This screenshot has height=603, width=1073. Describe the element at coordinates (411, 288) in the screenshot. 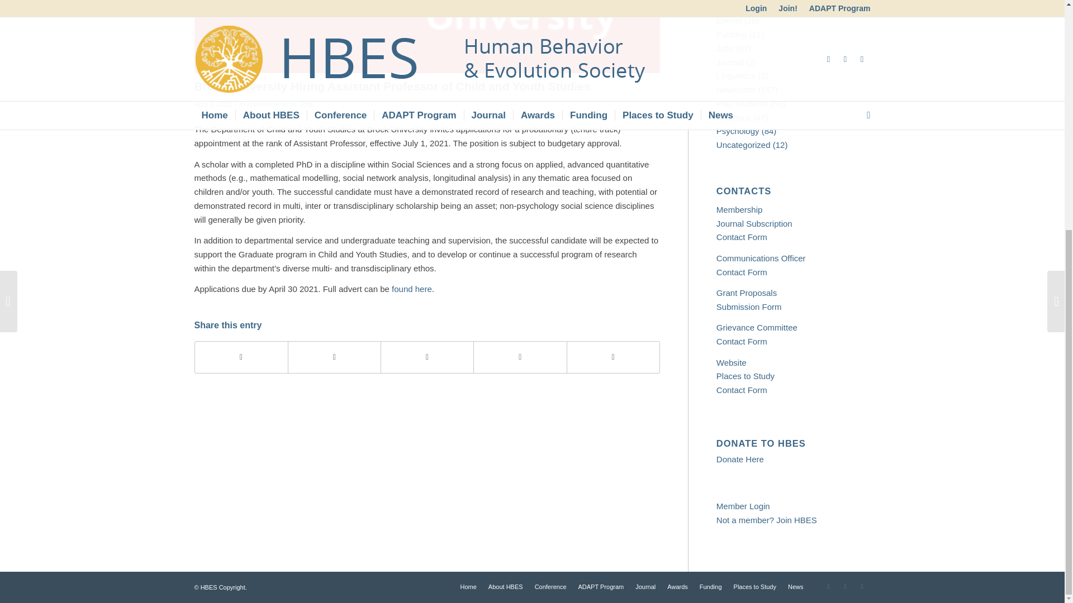

I see `found here` at that location.